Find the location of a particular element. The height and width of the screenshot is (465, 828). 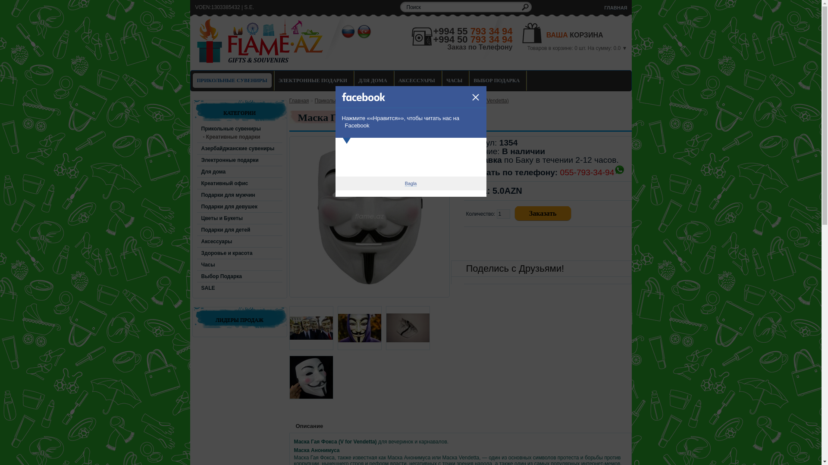

Russian is located at coordinates (348, 32).